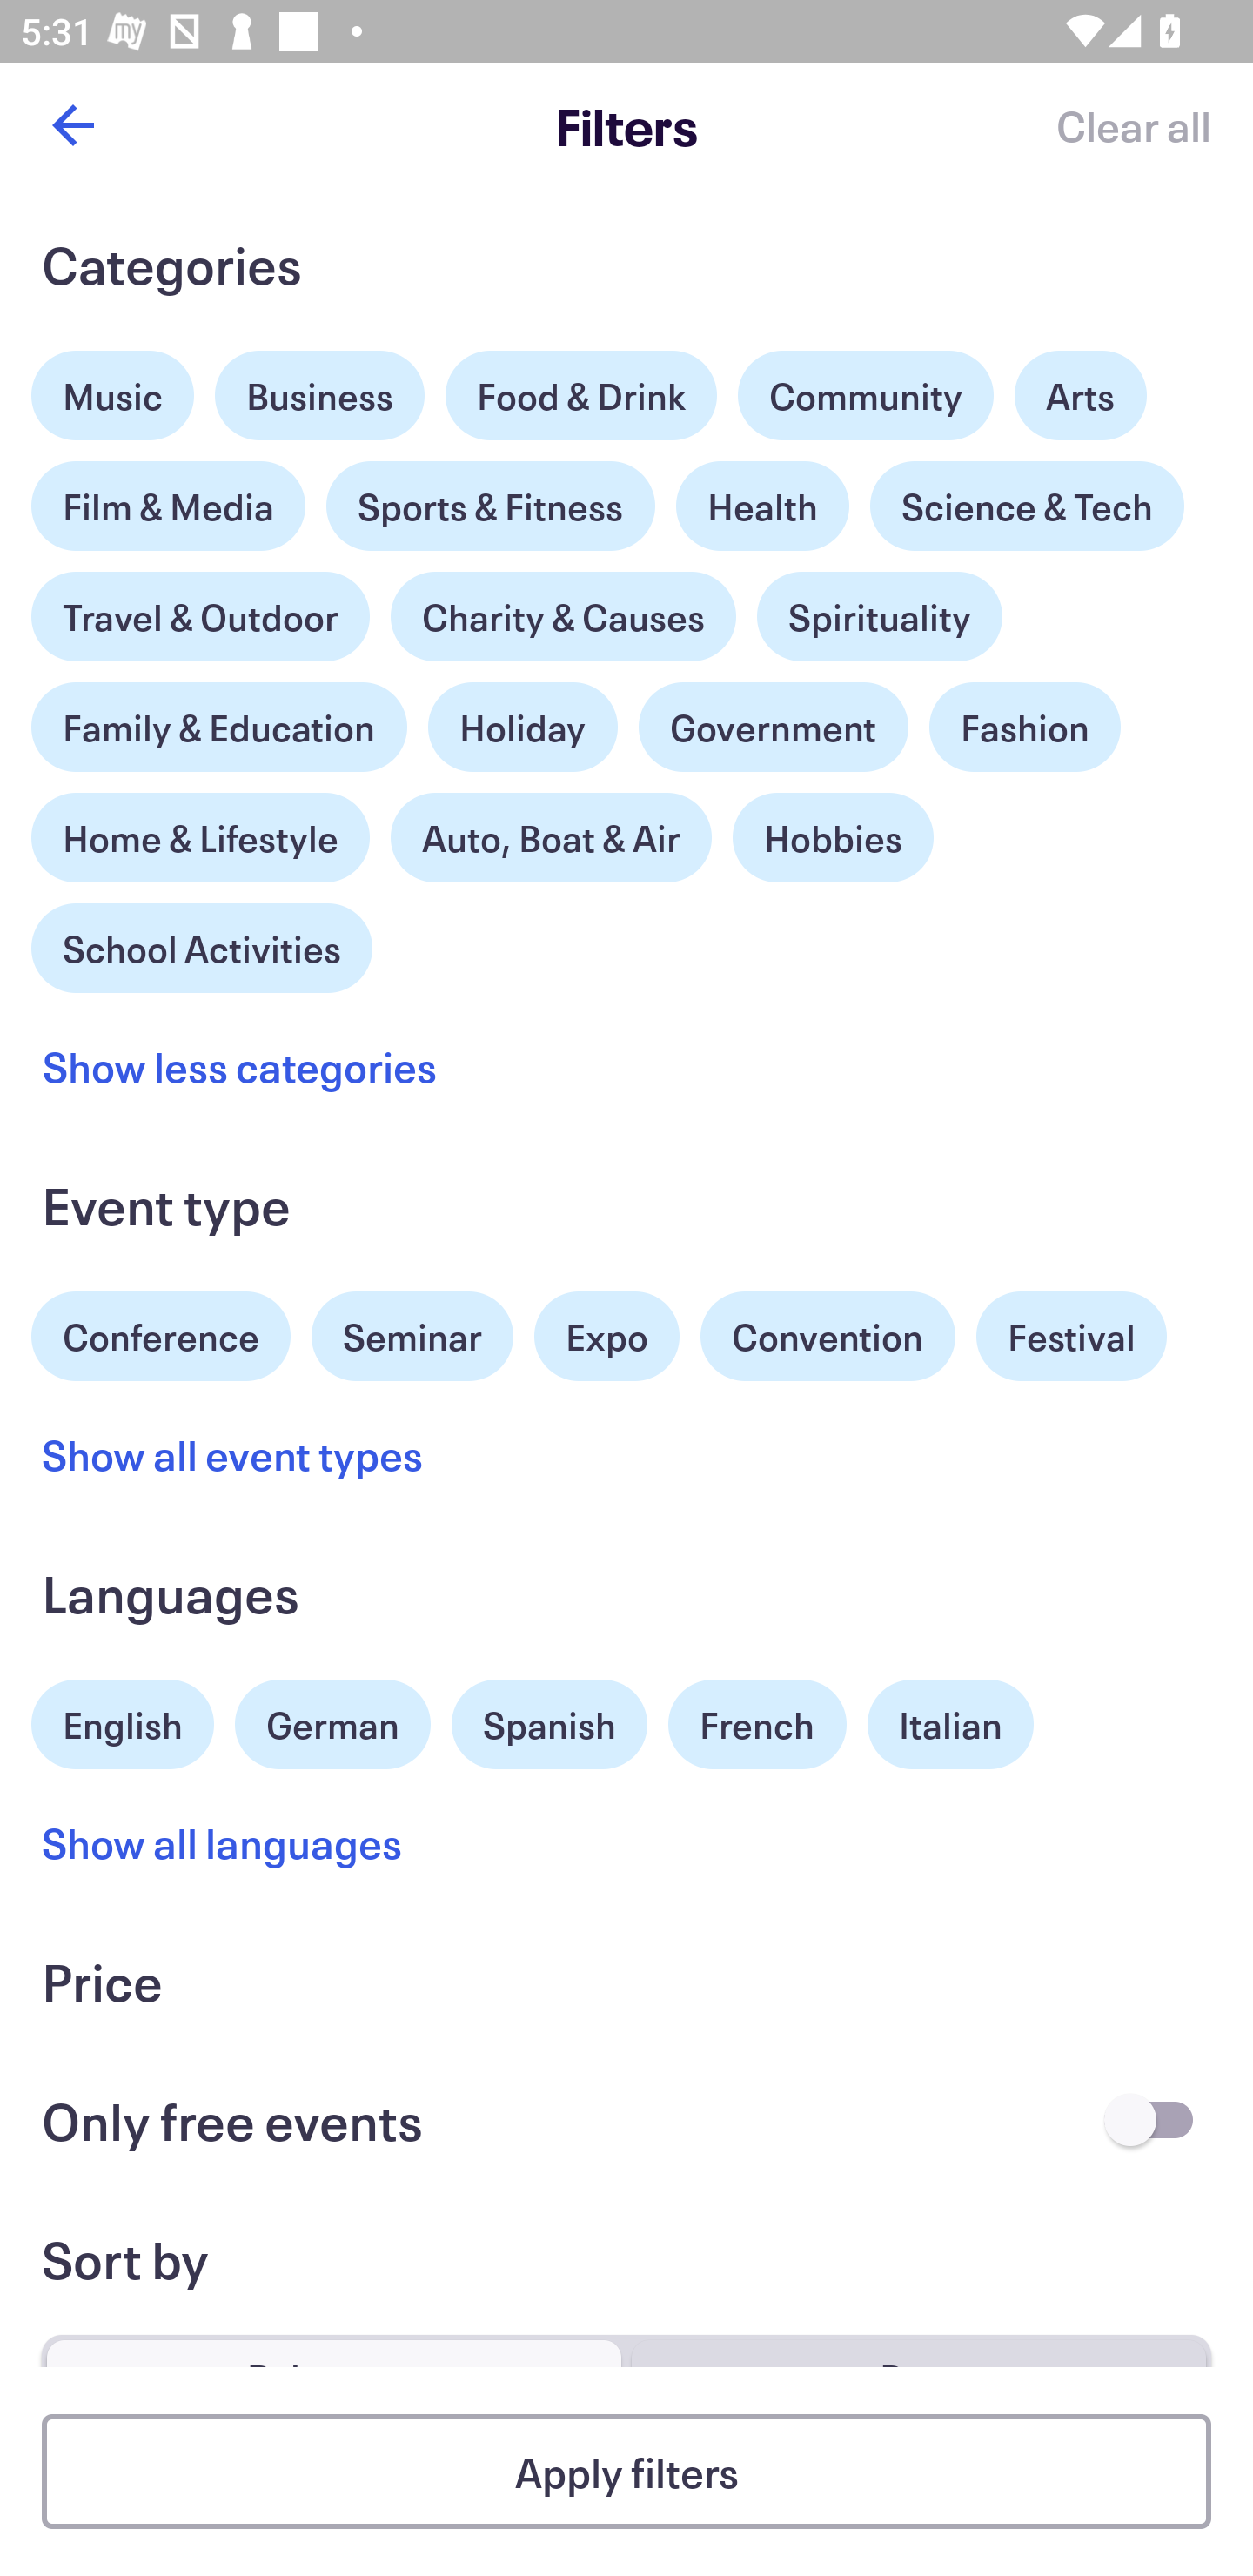  What do you see at coordinates (123, 1721) in the screenshot?
I see `English` at bounding box center [123, 1721].